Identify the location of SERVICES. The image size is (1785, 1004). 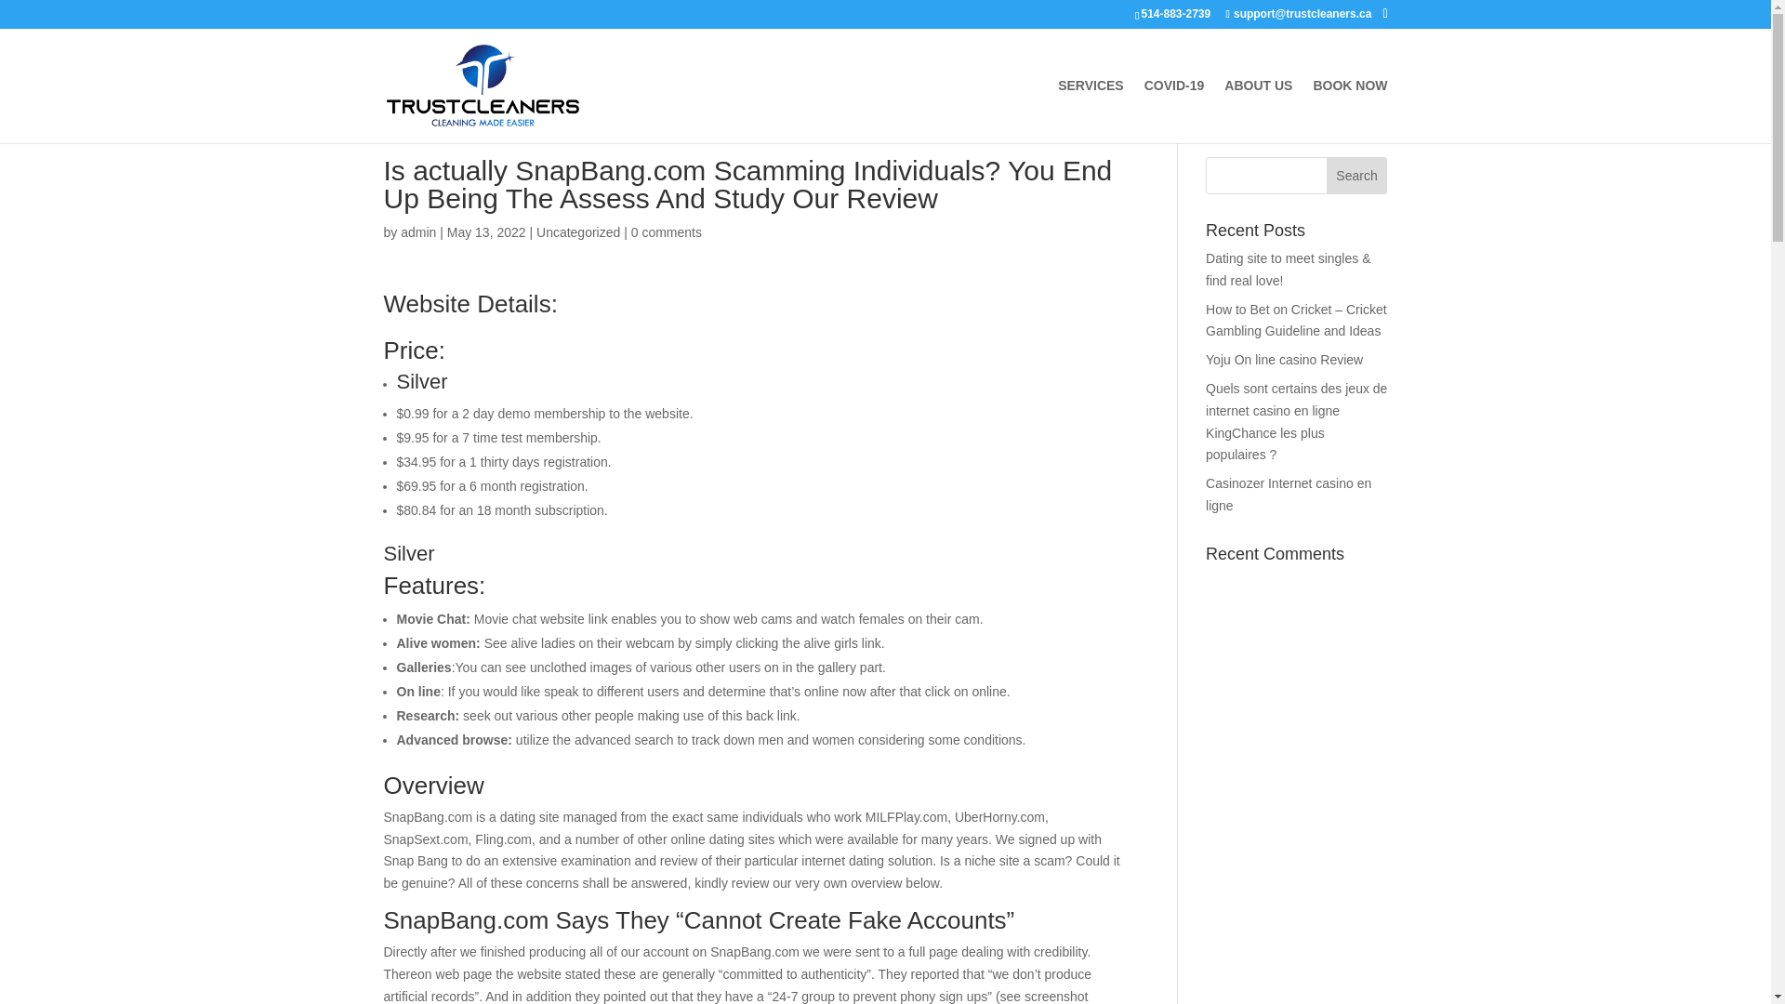
(1091, 112).